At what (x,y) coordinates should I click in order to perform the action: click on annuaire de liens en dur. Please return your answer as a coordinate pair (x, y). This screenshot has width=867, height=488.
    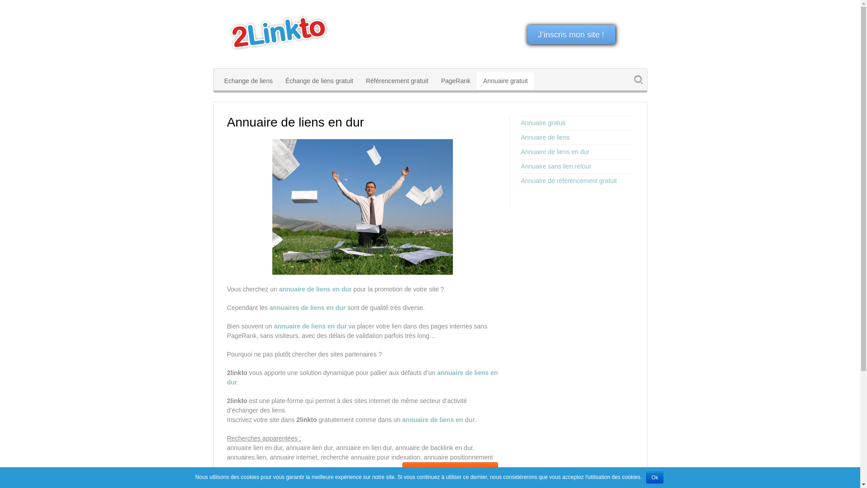
    Looking at the image, I should click on (362, 207).